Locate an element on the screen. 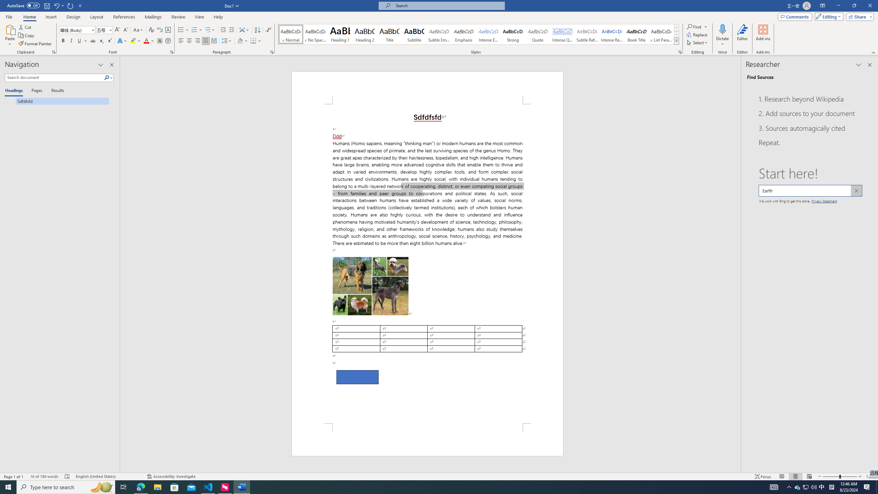  Align Left is located at coordinates (181, 41).